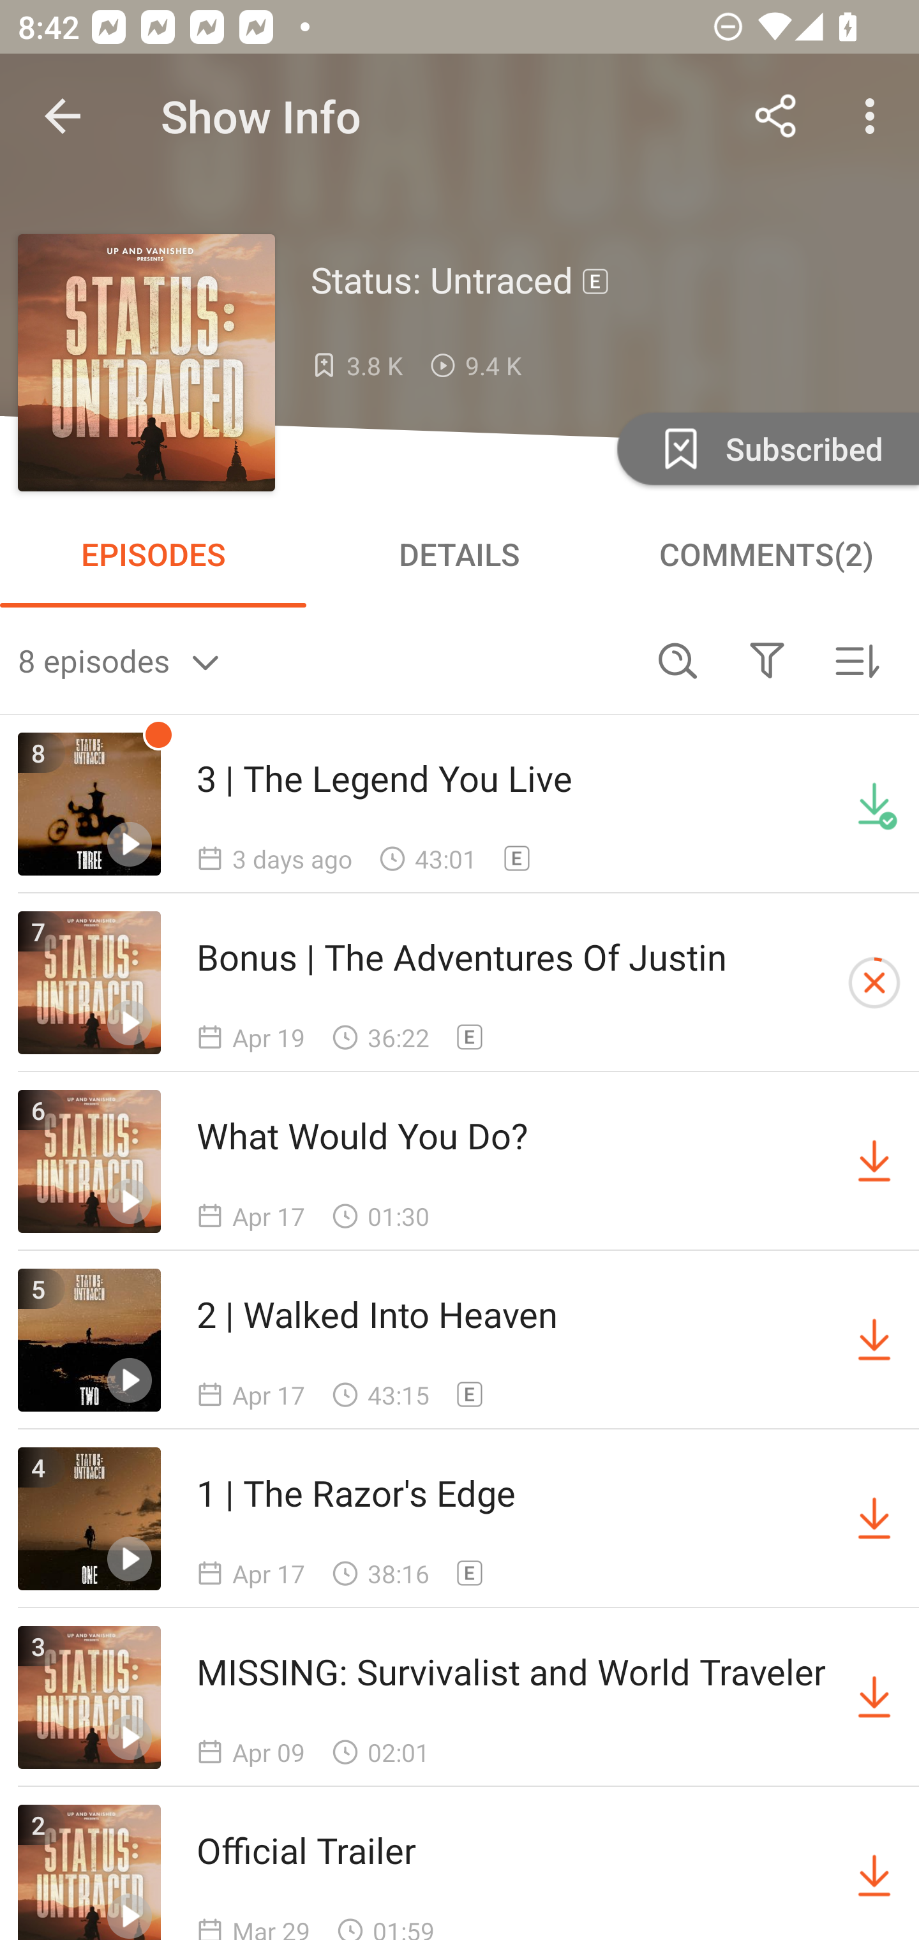  What do you see at coordinates (874, 982) in the screenshot?
I see `Cancel Downloading` at bounding box center [874, 982].